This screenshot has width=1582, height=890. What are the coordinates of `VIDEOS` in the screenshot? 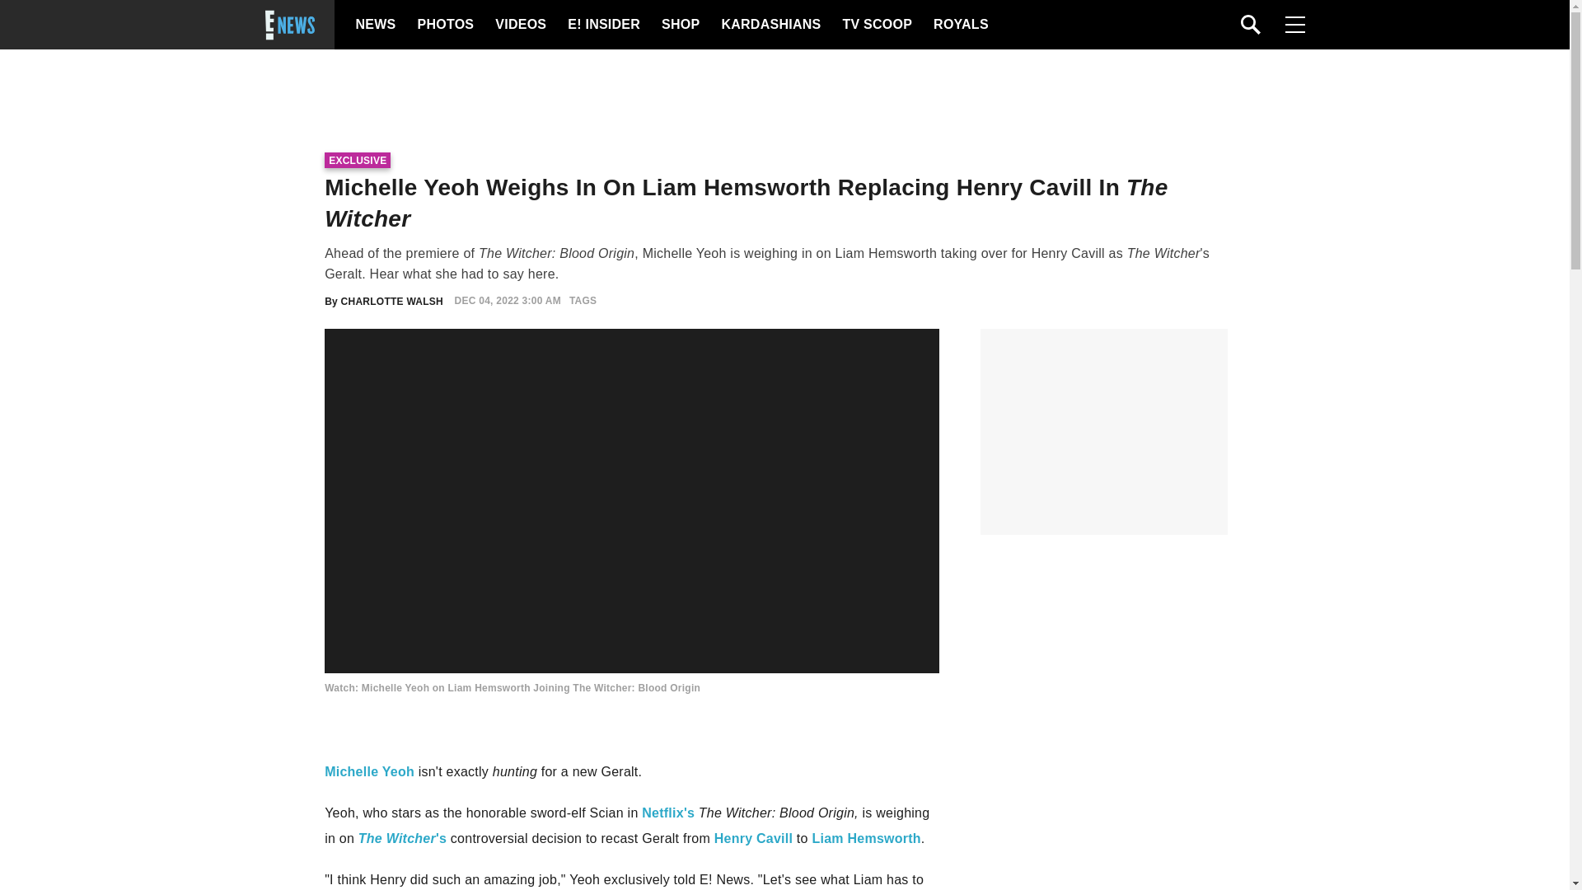 It's located at (519, 25).